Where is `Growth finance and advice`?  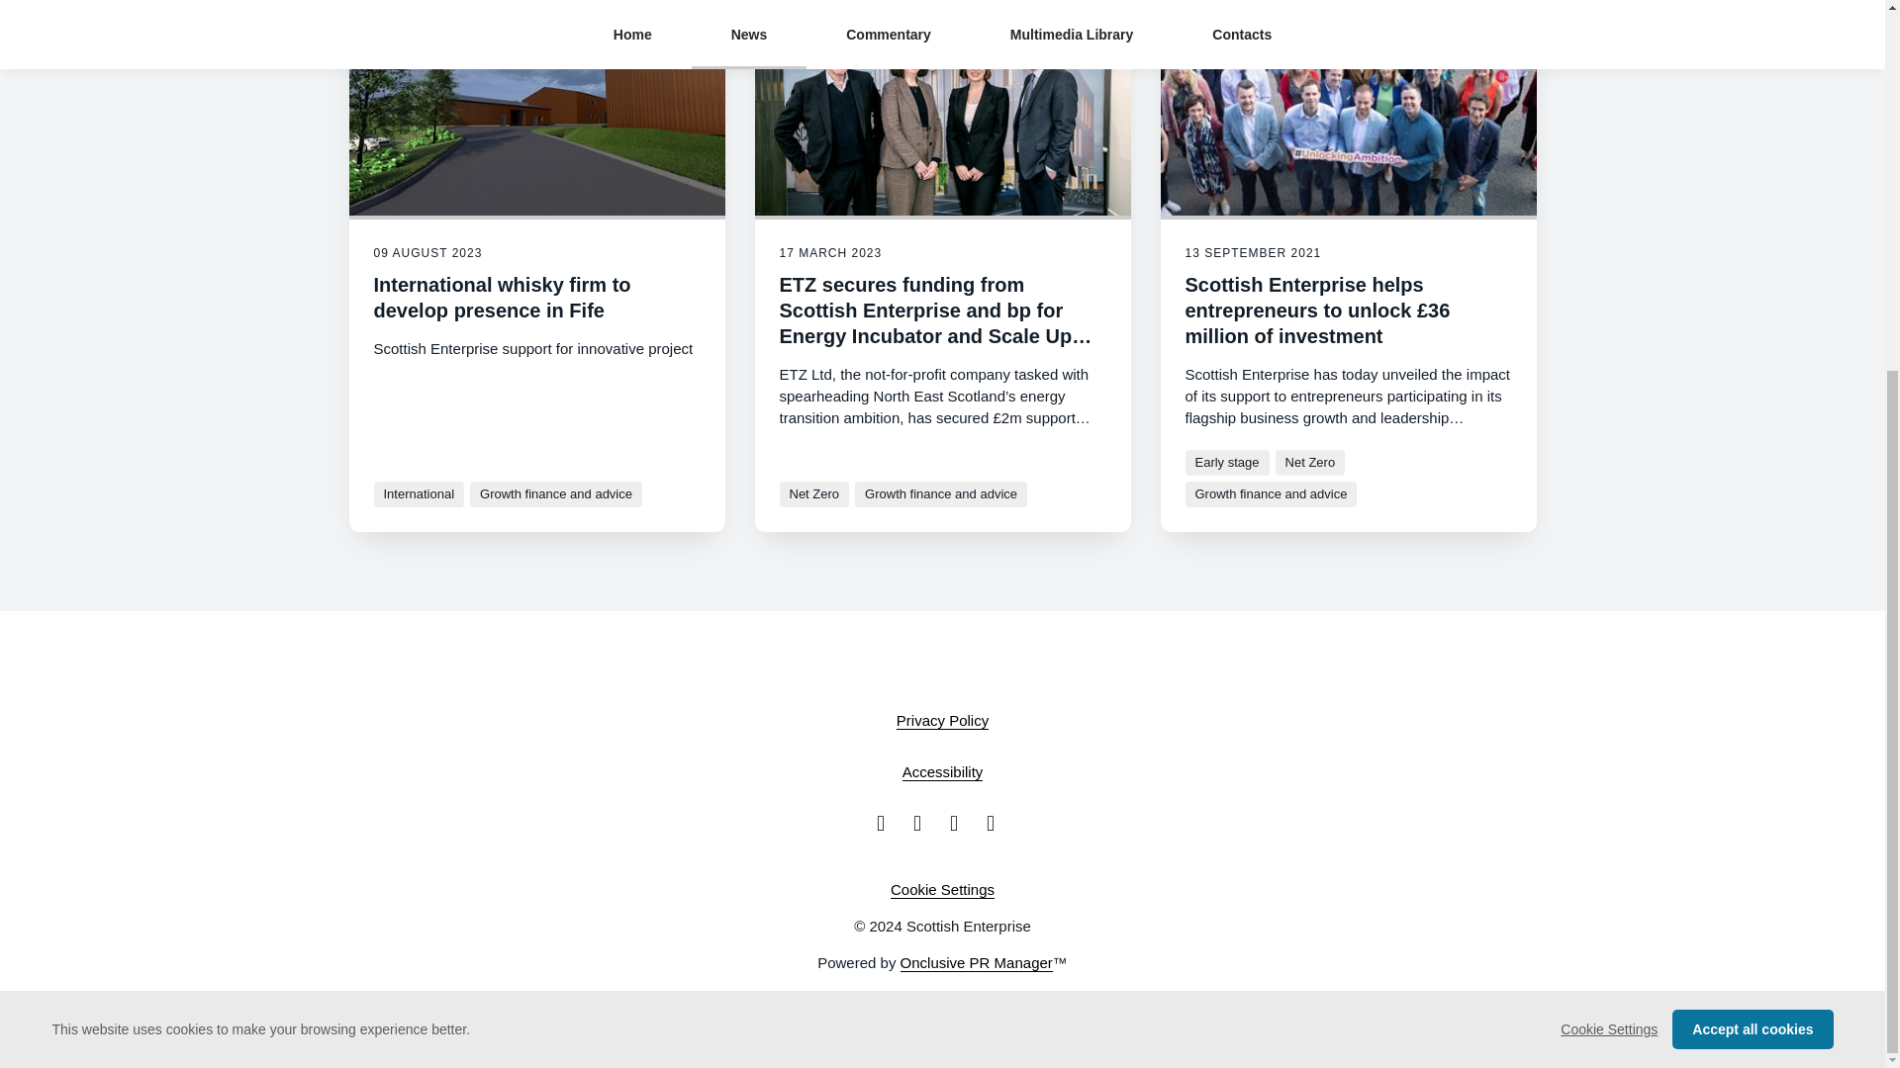
Growth finance and advice is located at coordinates (941, 494).